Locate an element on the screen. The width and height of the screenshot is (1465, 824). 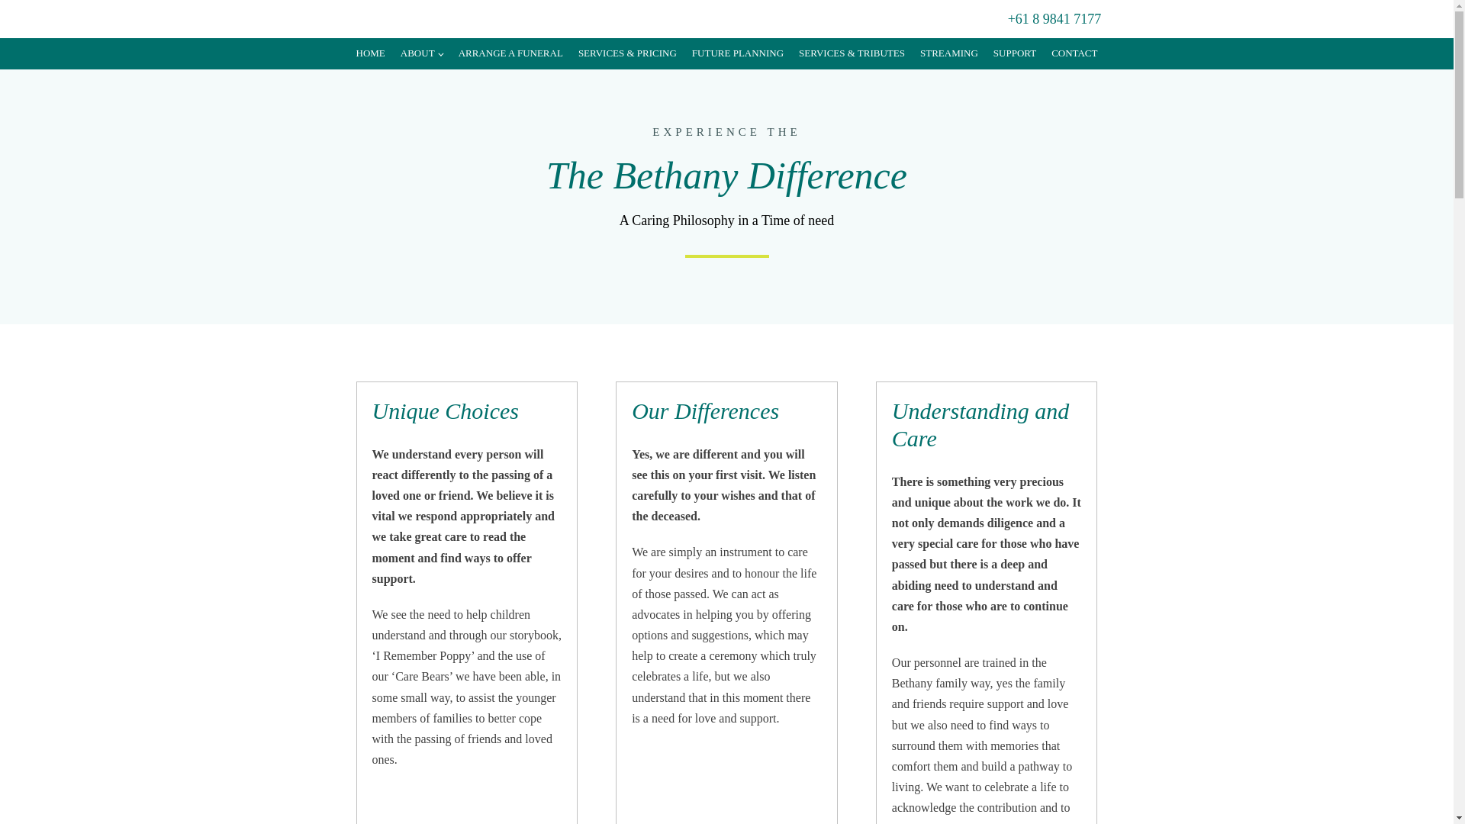
CONTACT is located at coordinates (1074, 53).